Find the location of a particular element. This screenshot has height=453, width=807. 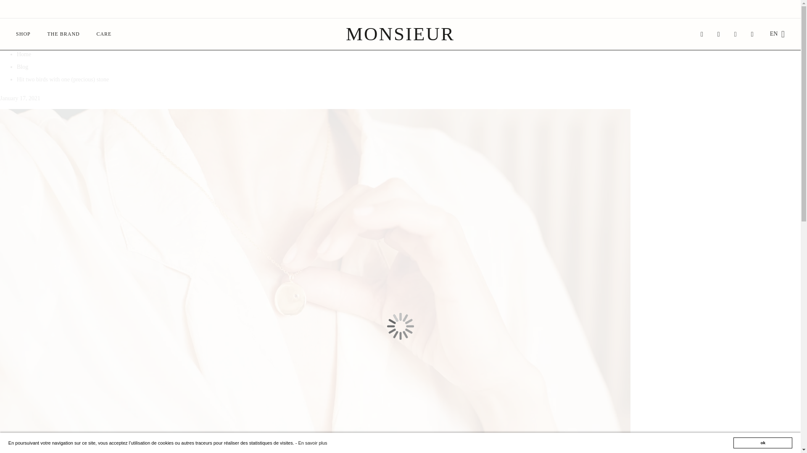

Home is located at coordinates (24, 55).